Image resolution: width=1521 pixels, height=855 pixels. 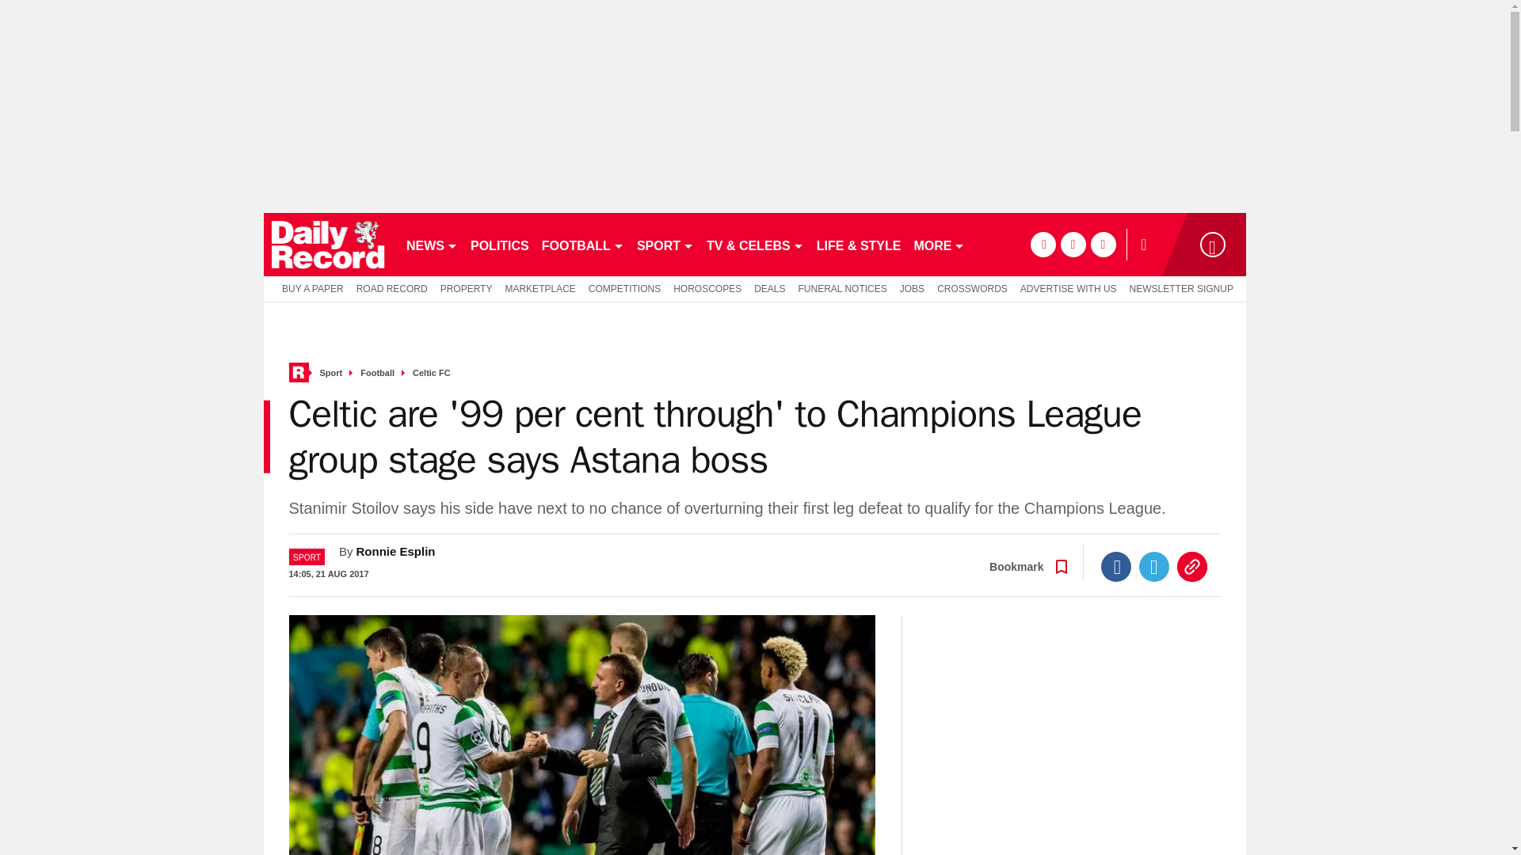 I want to click on POLITICS, so click(x=499, y=244).